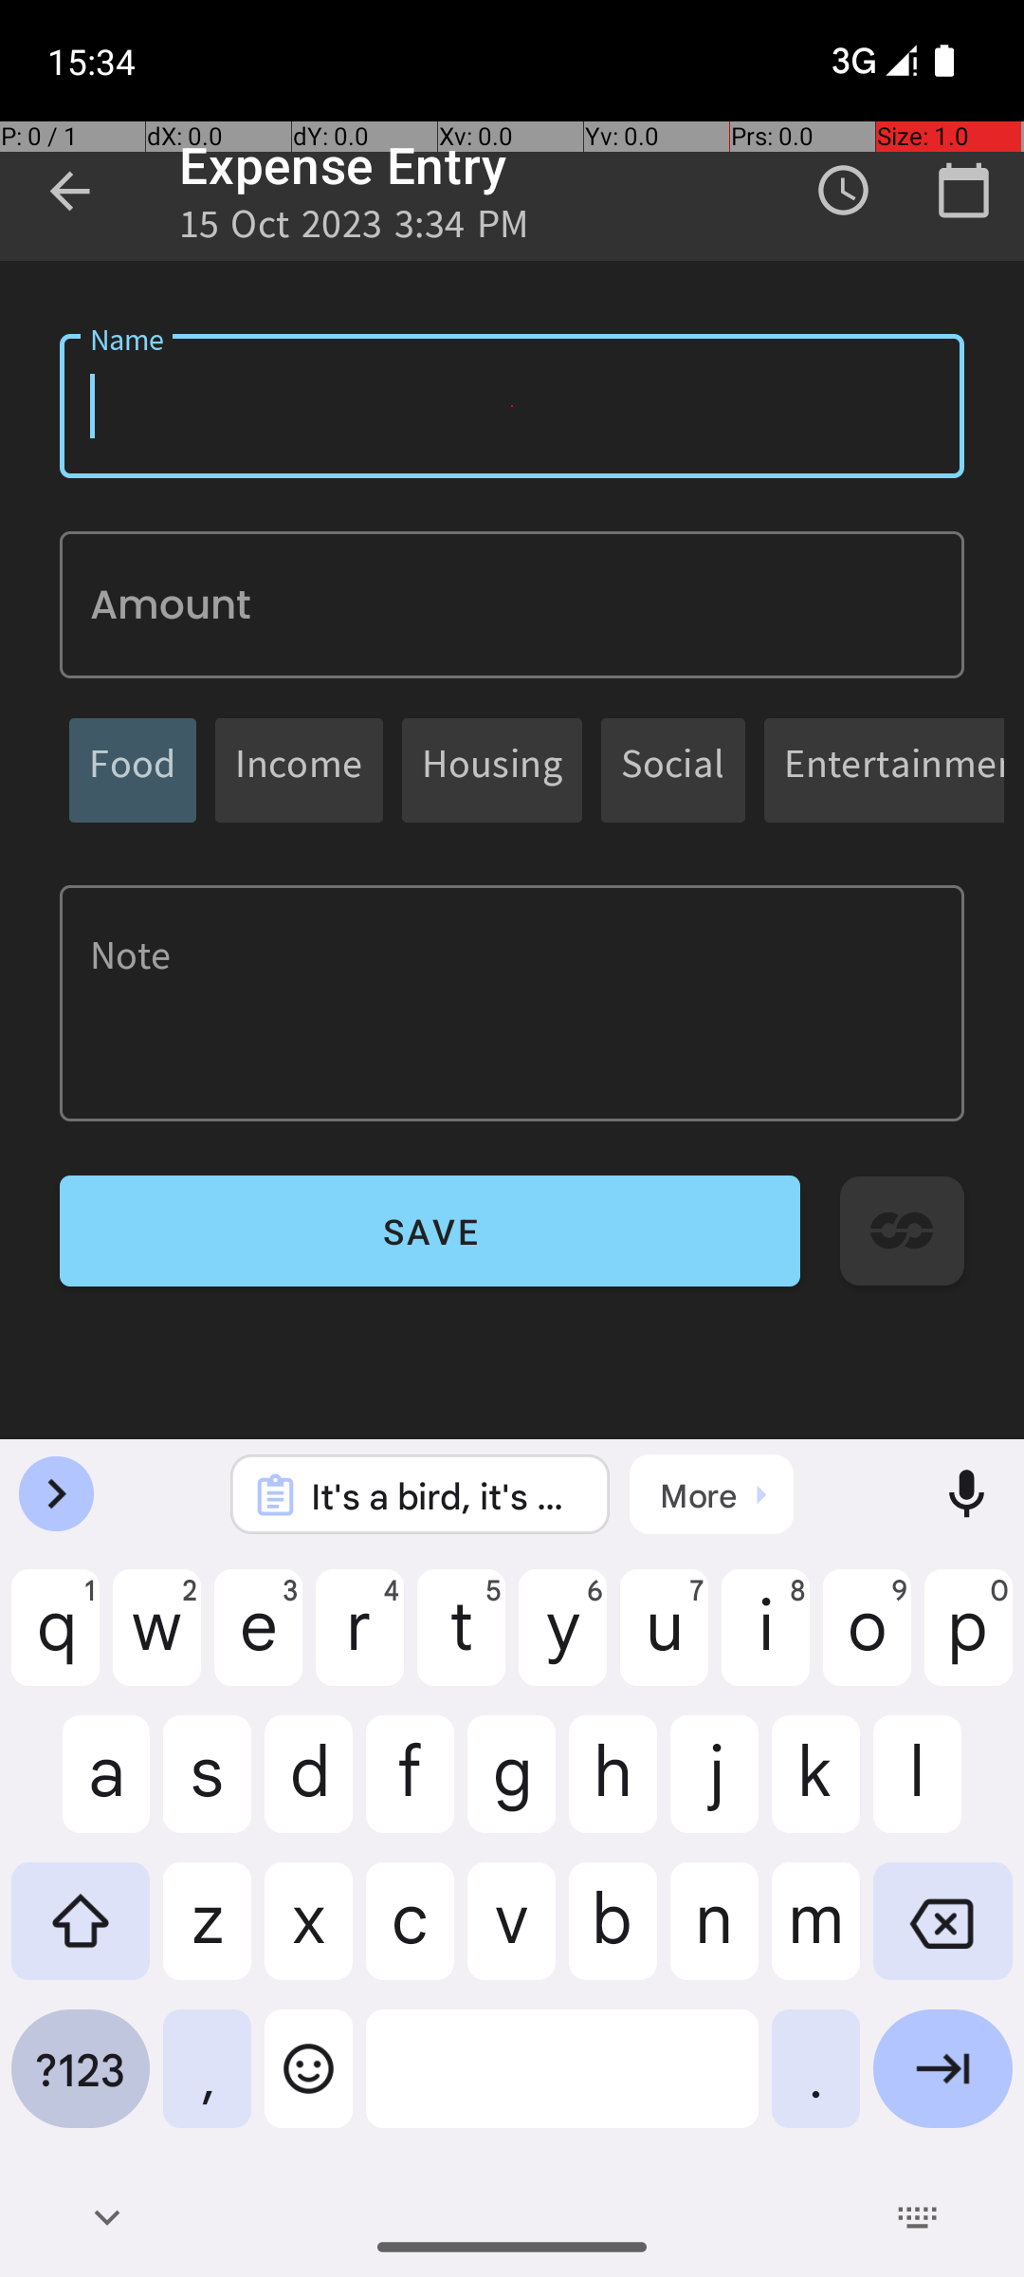  I want to click on Housing, so click(492, 770).